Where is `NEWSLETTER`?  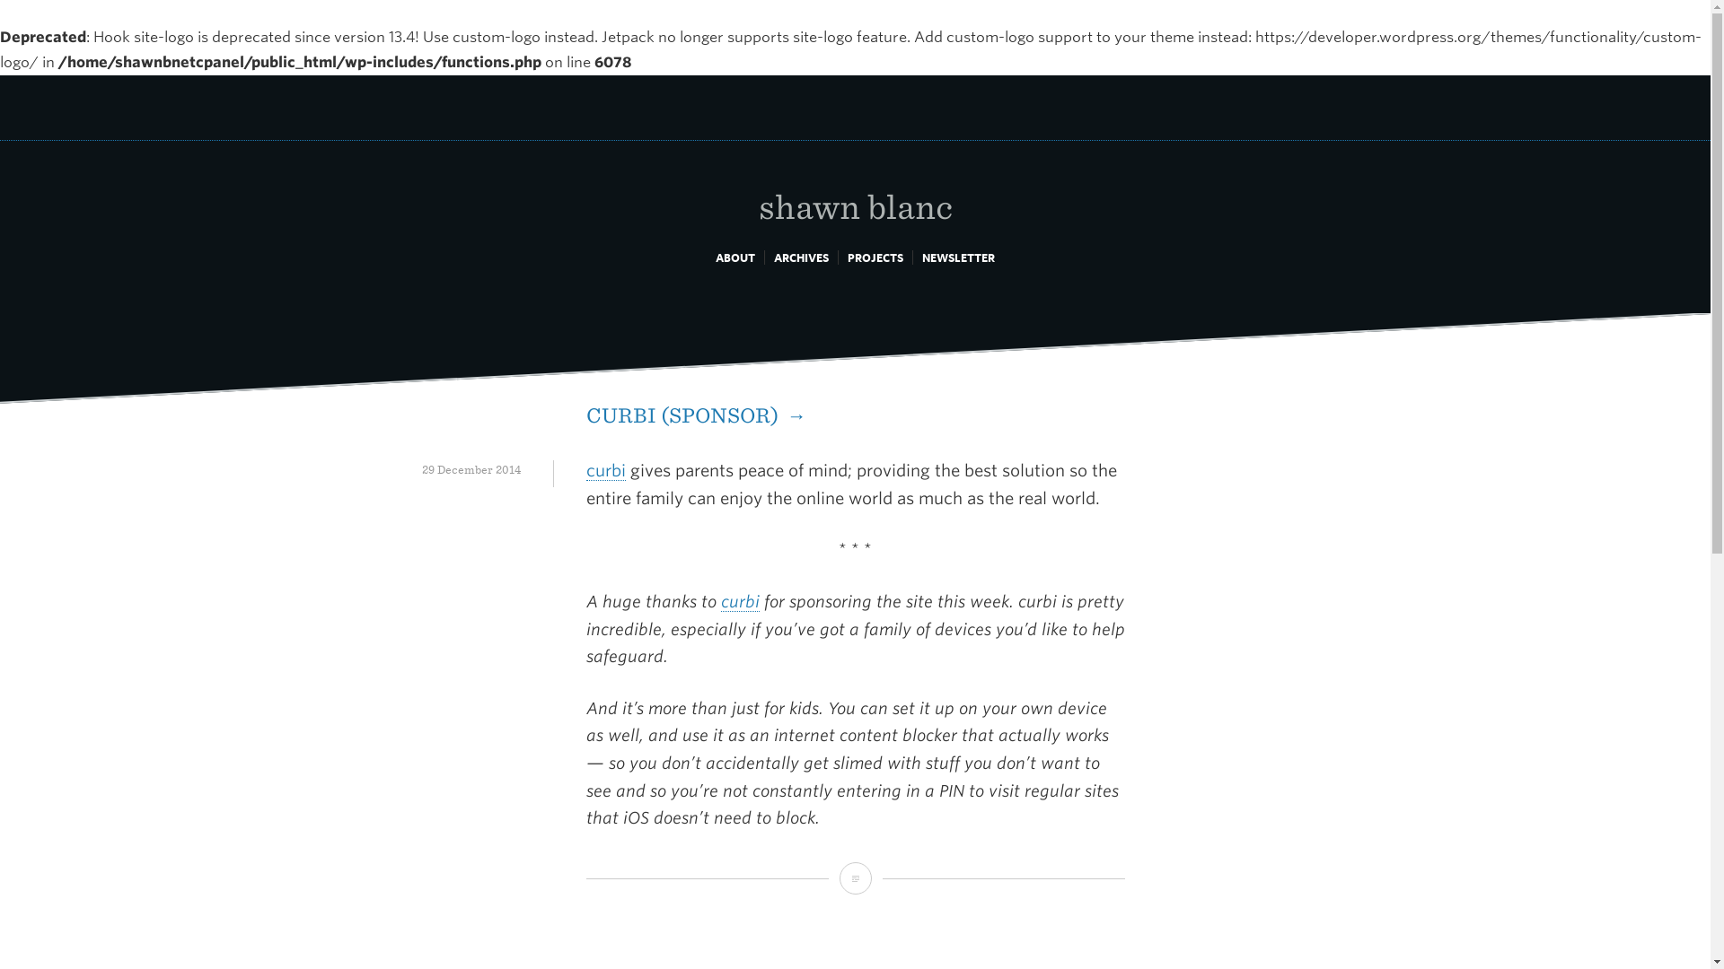 NEWSLETTER is located at coordinates (958, 257).